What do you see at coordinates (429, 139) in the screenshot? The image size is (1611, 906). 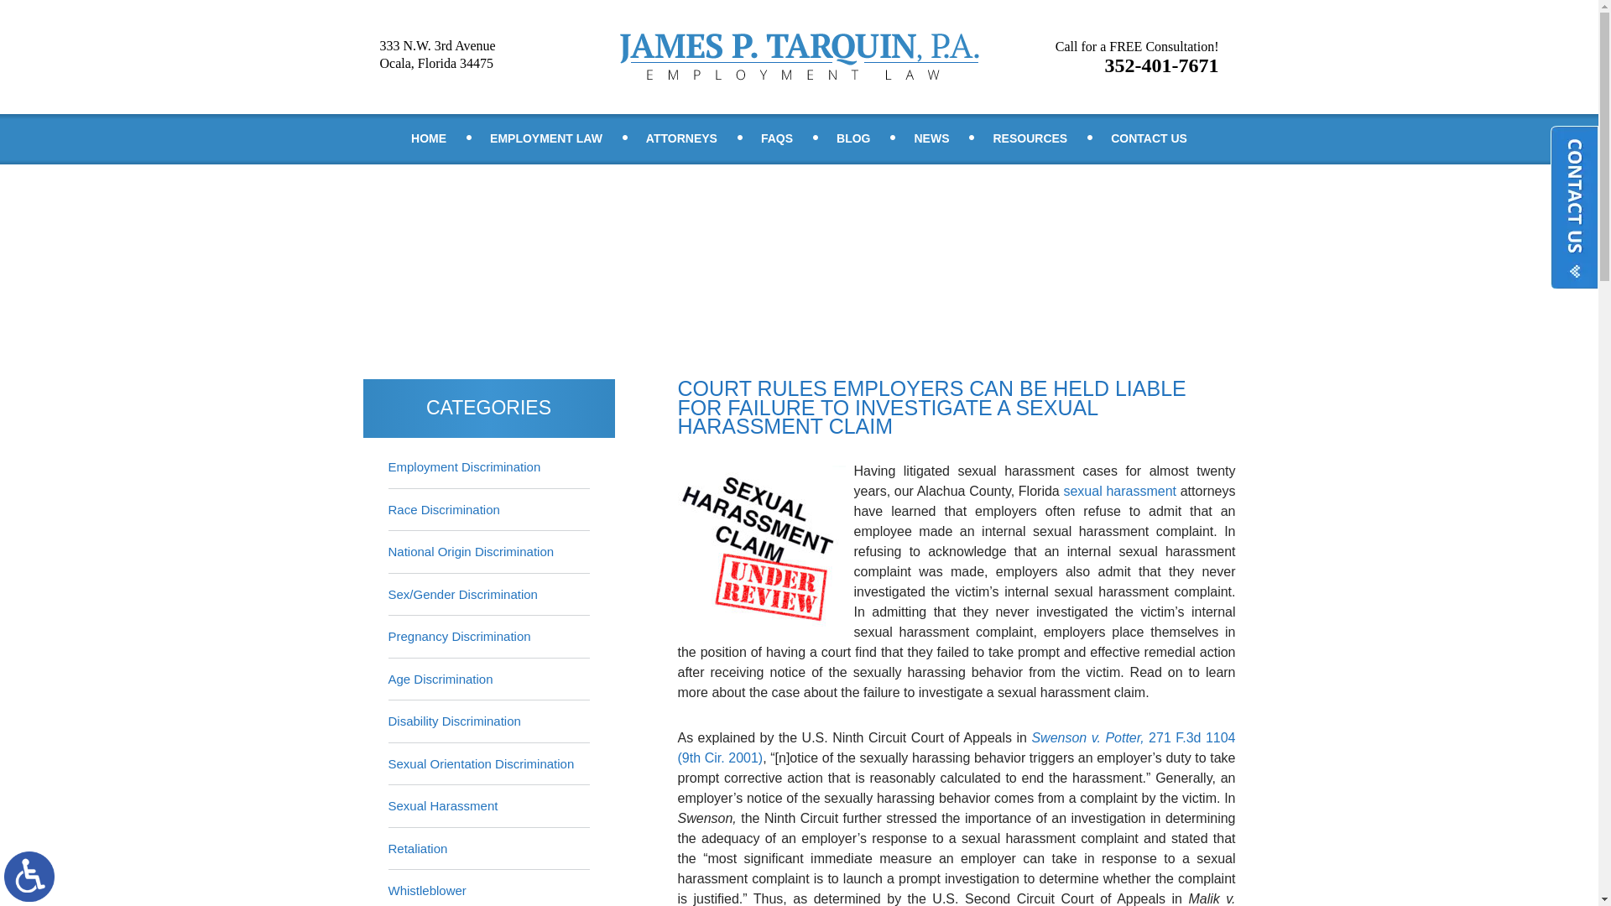 I see `HOME` at bounding box center [429, 139].